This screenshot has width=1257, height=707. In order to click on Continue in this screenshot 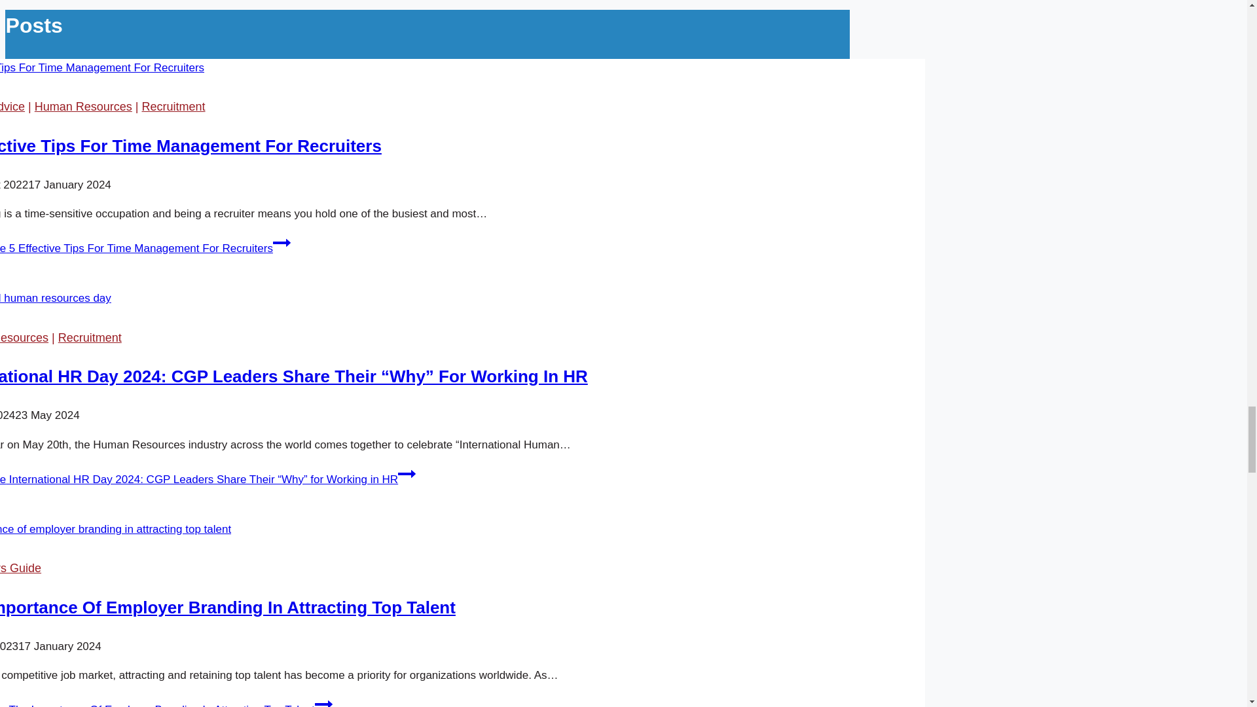, I will do `click(323, 700)`.